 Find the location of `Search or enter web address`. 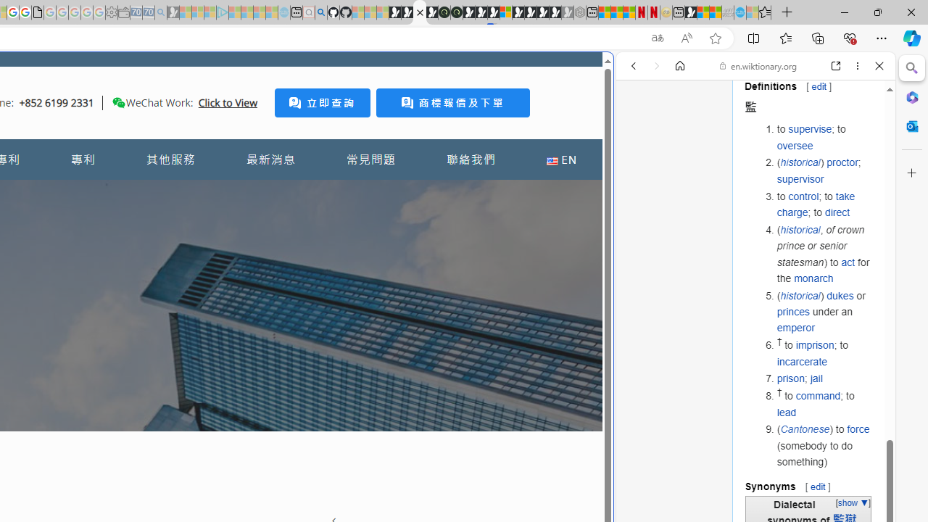

Search or enter web address is located at coordinates (249, 139).